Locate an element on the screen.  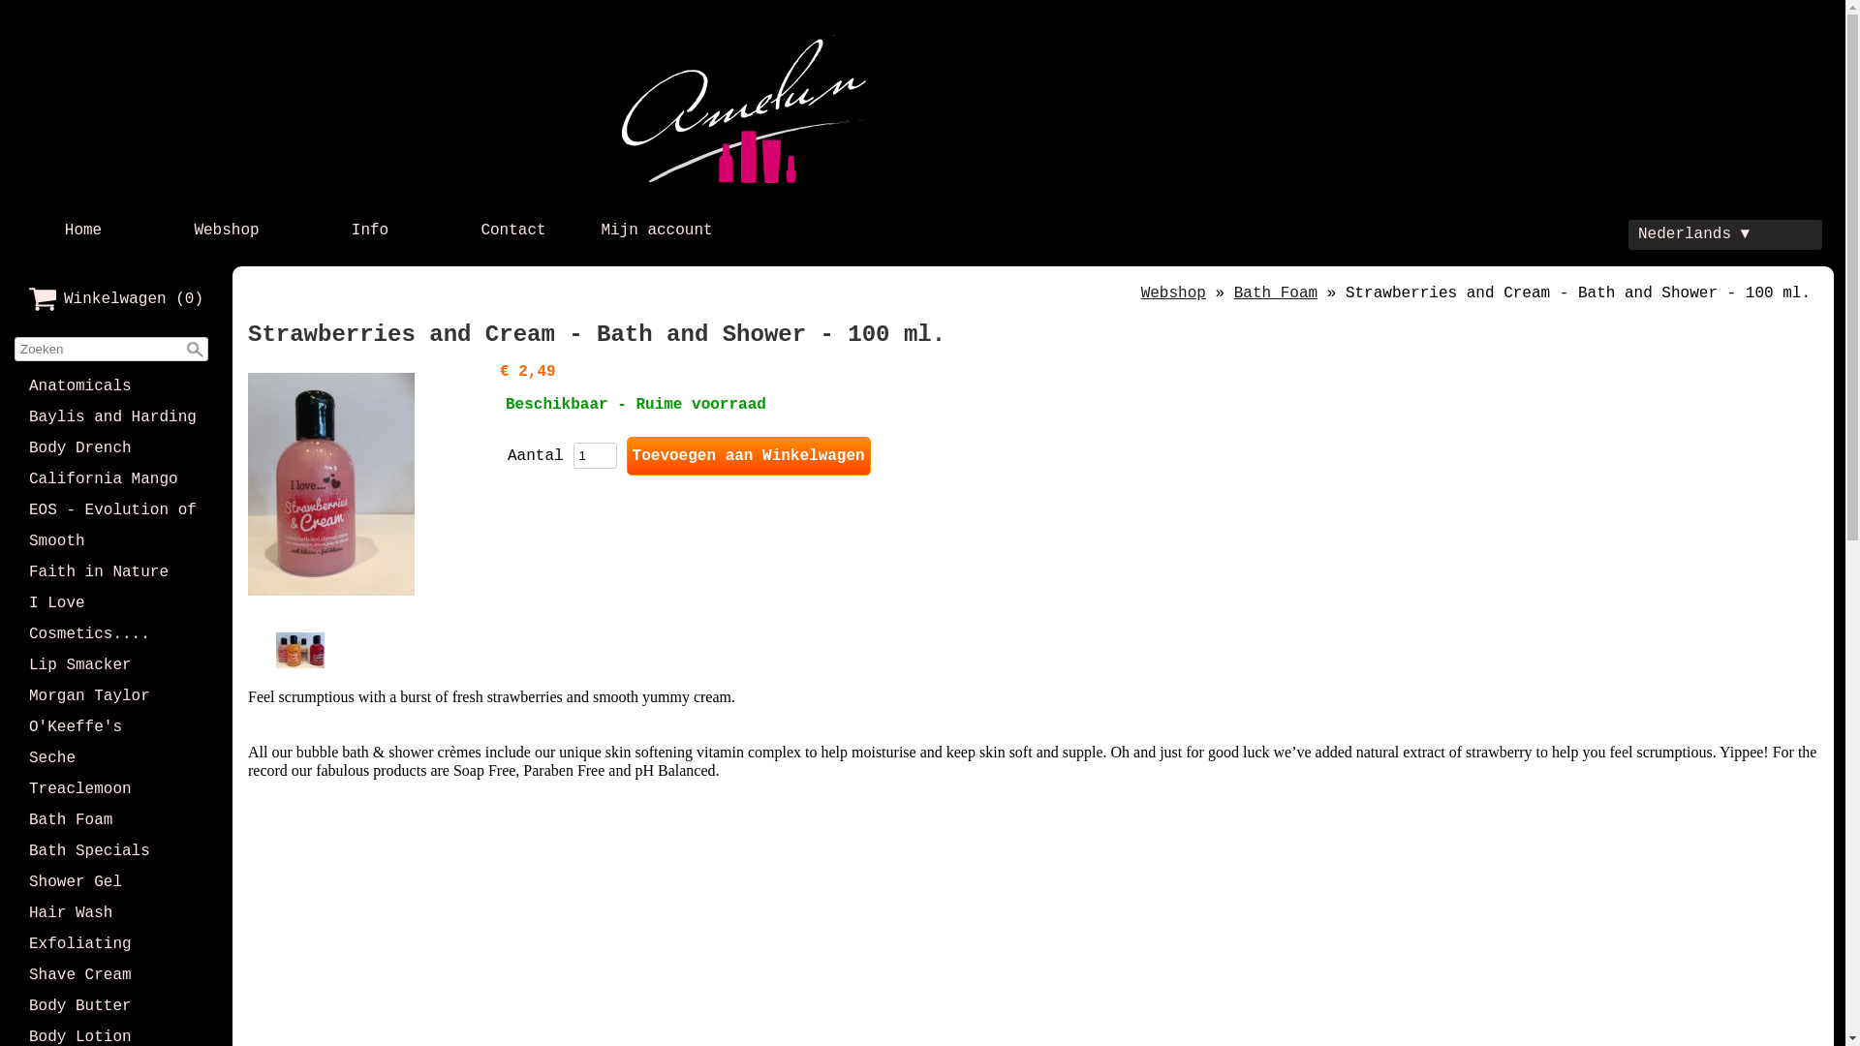
I Love Cosmetics.... is located at coordinates (116, 619).